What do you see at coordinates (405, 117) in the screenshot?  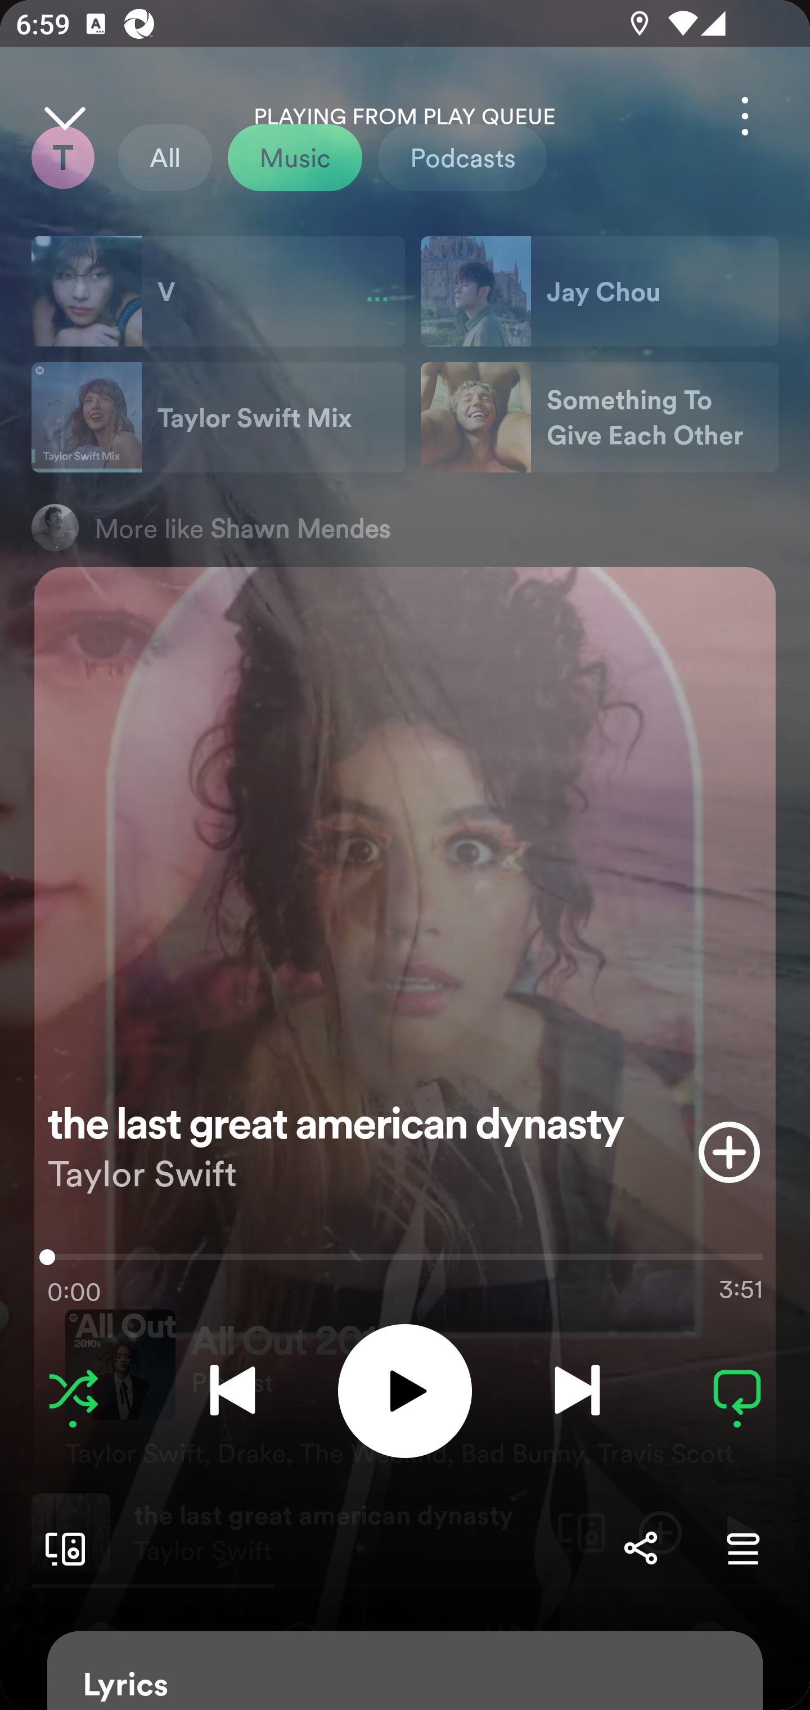 I see `PLAYING FROM PLAY QUEUE` at bounding box center [405, 117].